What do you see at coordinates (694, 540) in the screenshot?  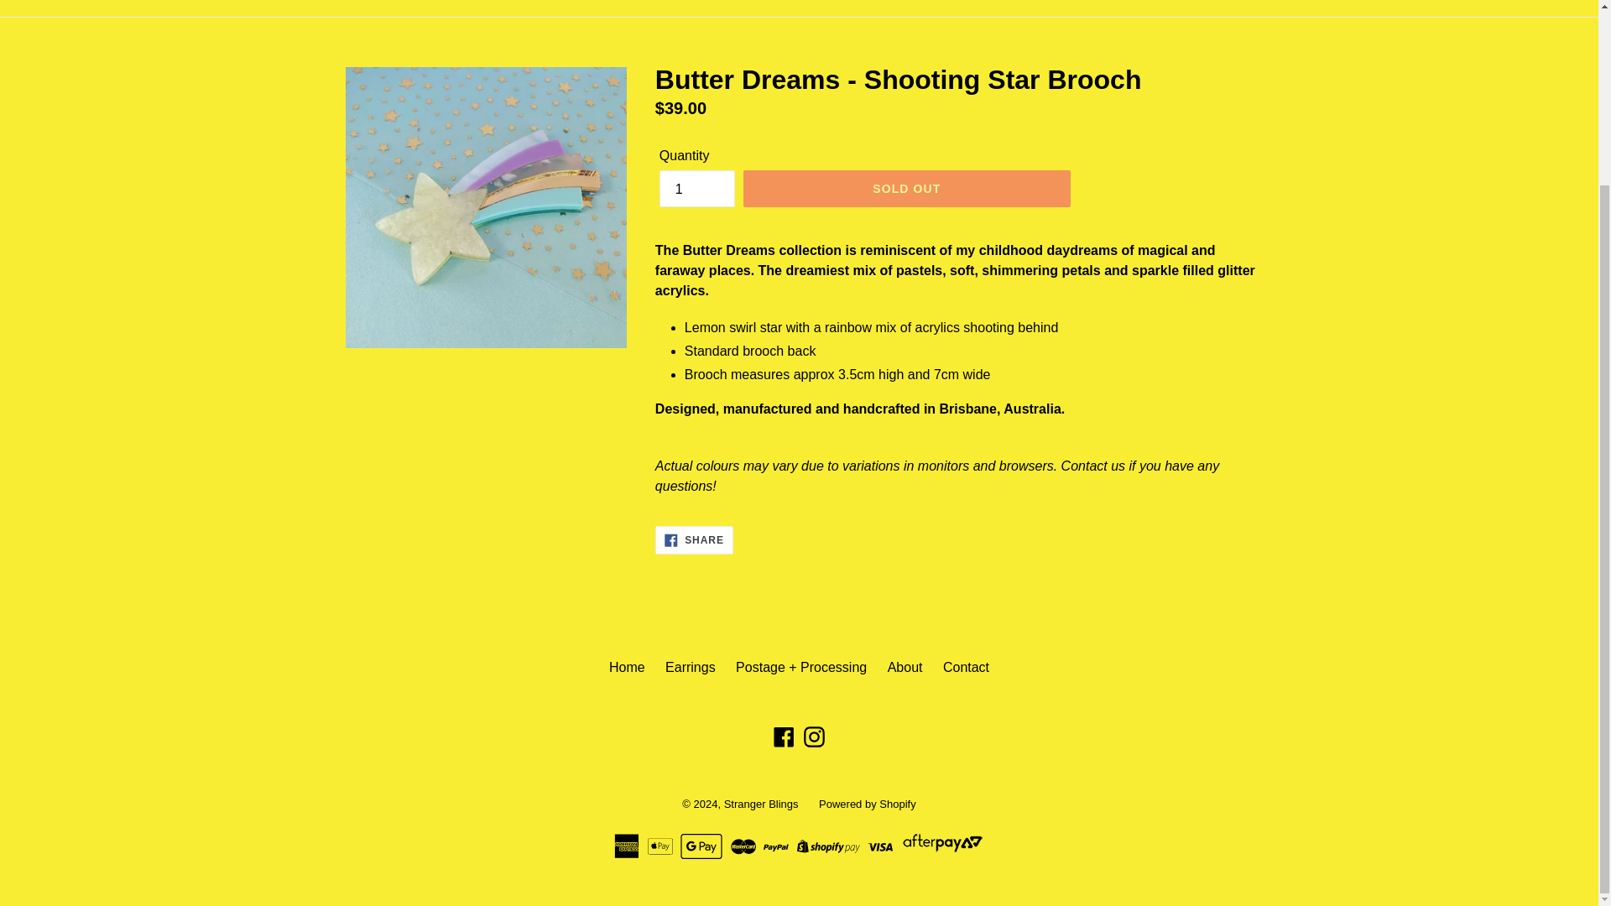 I see `Facebook` at bounding box center [694, 540].